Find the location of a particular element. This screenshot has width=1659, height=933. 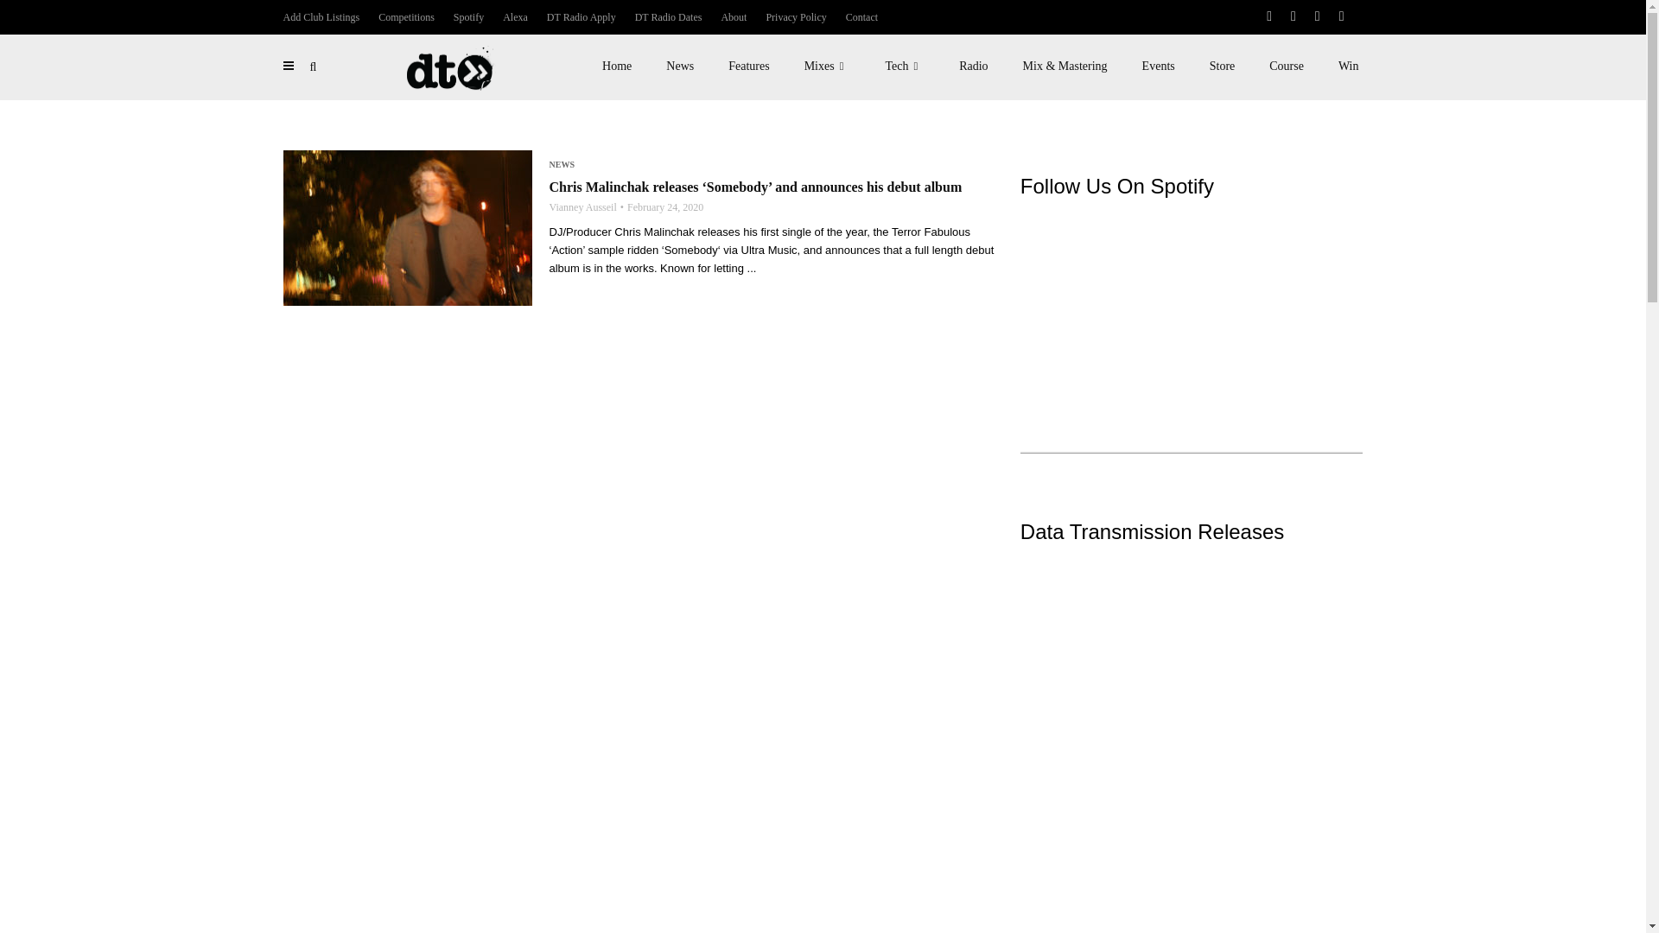

Course is located at coordinates (1286, 66).